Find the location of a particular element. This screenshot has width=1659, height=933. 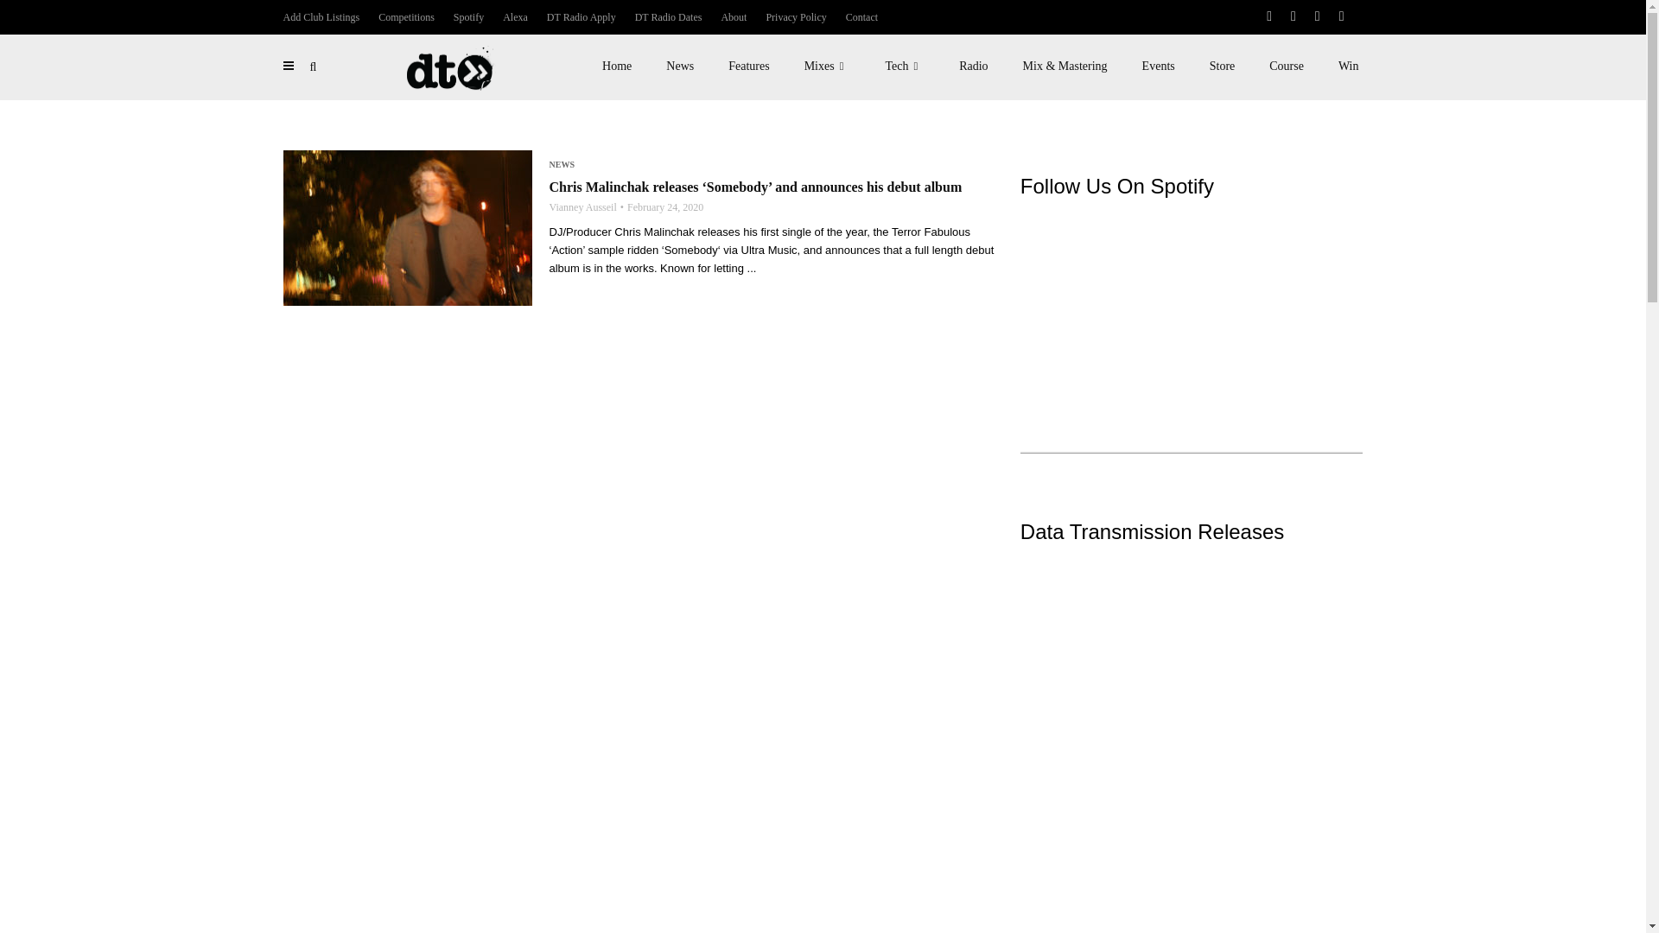

Course is located at coordinates (1286, 66).